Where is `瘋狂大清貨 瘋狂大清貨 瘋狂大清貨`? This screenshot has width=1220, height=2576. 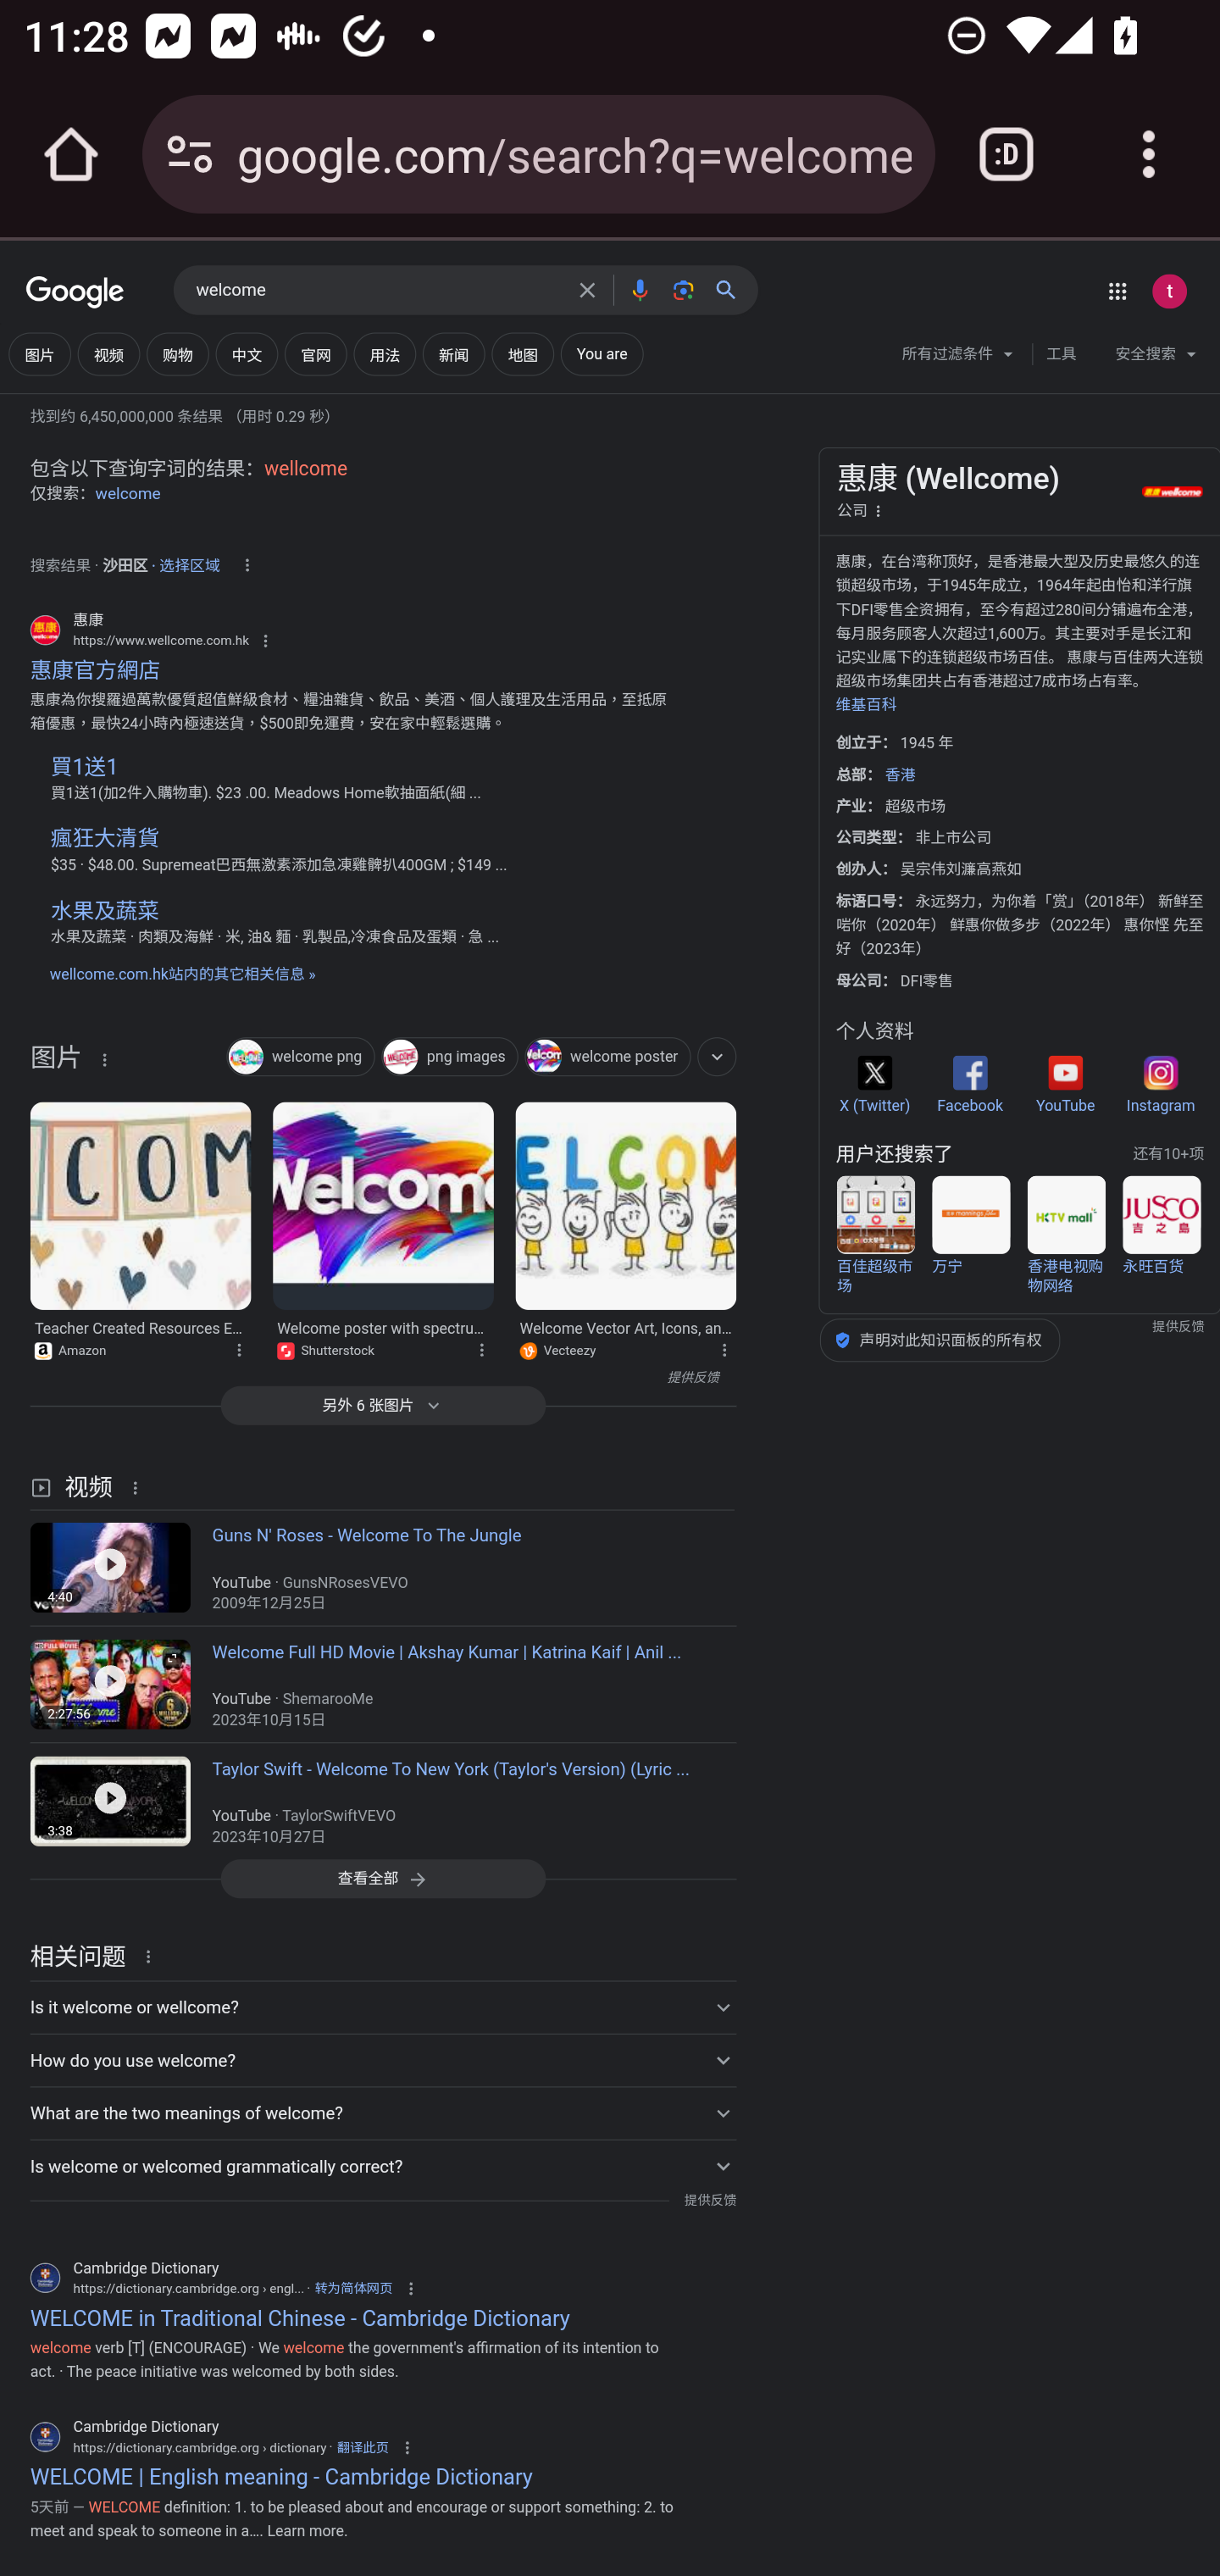
瘋狂大清貨 瘋狂大清貨 瘋狂大清貨 is located at coordinates (358, 838).